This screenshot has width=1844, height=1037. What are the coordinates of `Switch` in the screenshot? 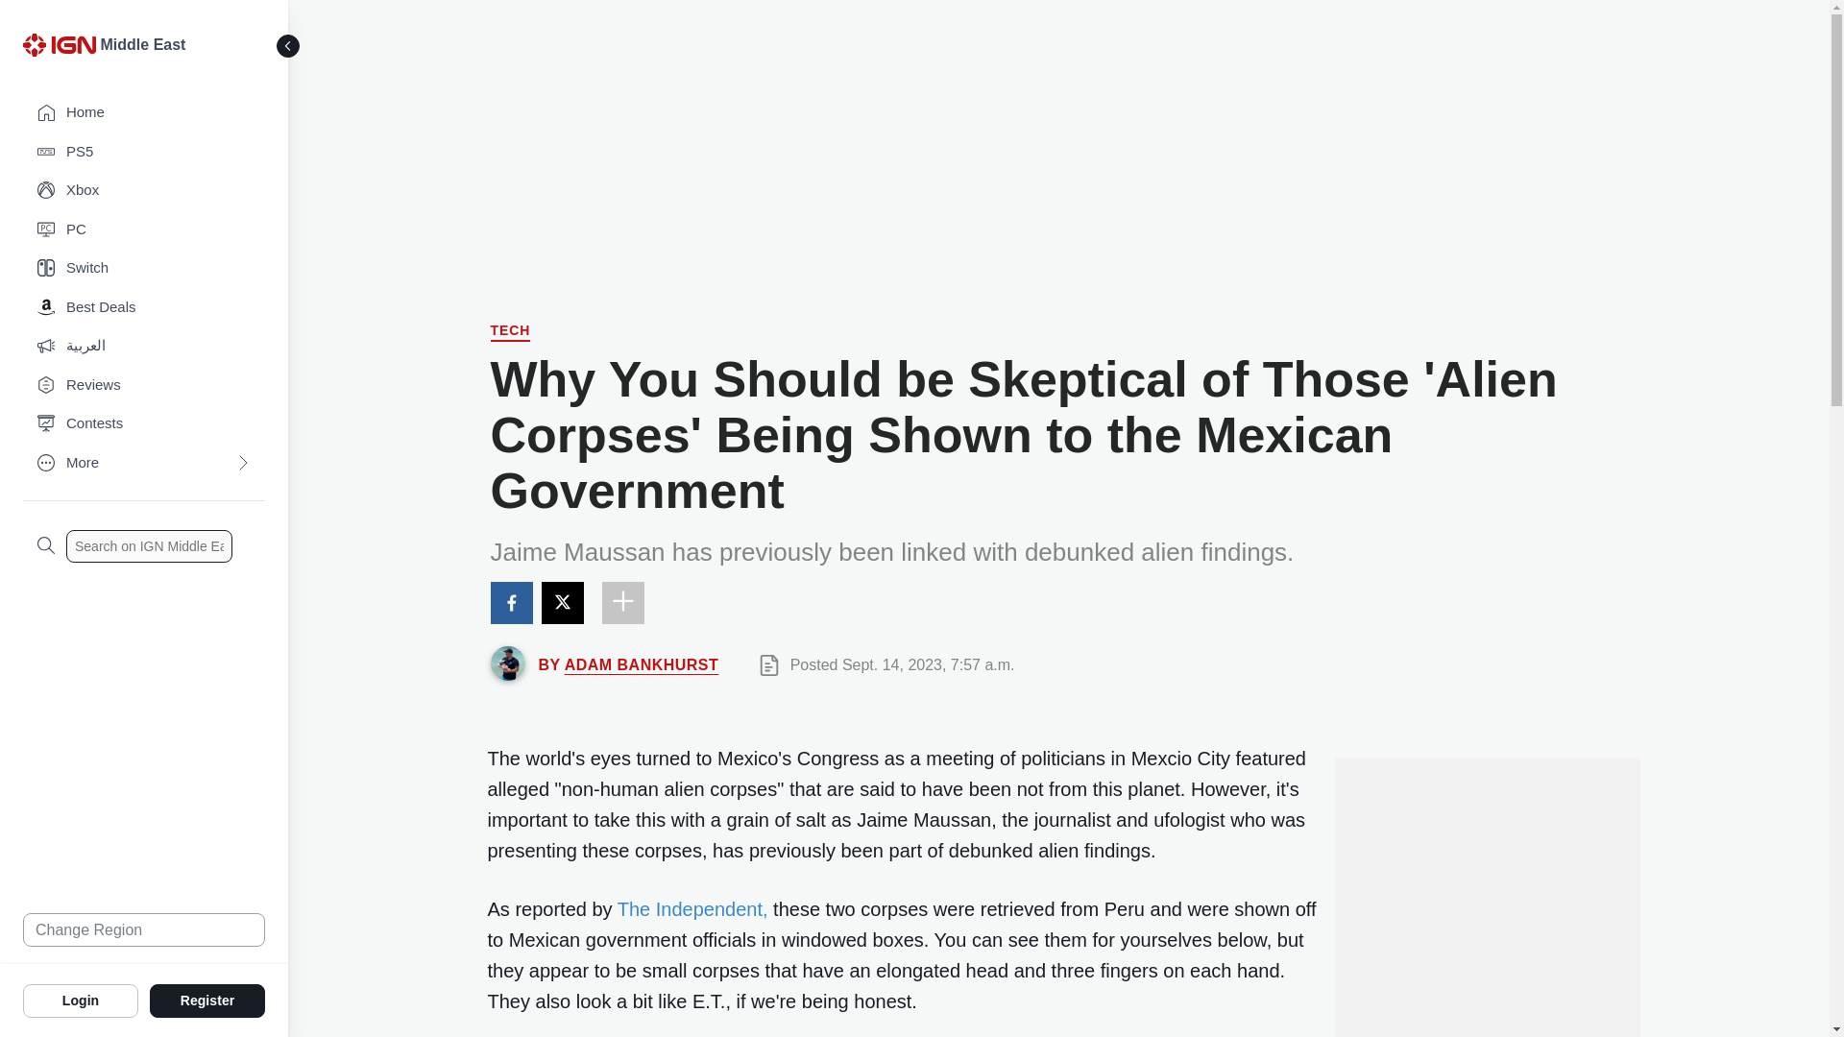 It's located at (144, 269).